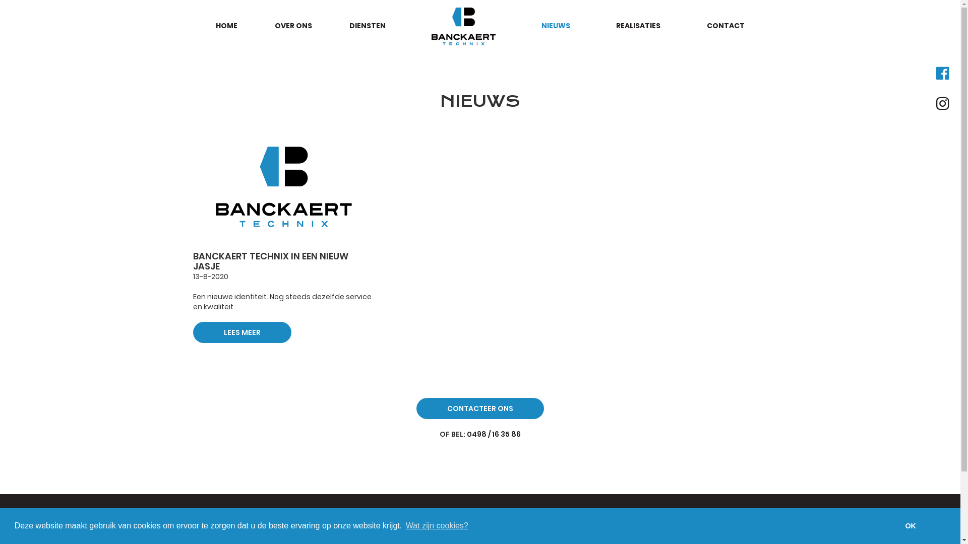 The height and width of the screenshot is (544, 968). I want to click on 0498 / 16 35 86, so click(494, 434).